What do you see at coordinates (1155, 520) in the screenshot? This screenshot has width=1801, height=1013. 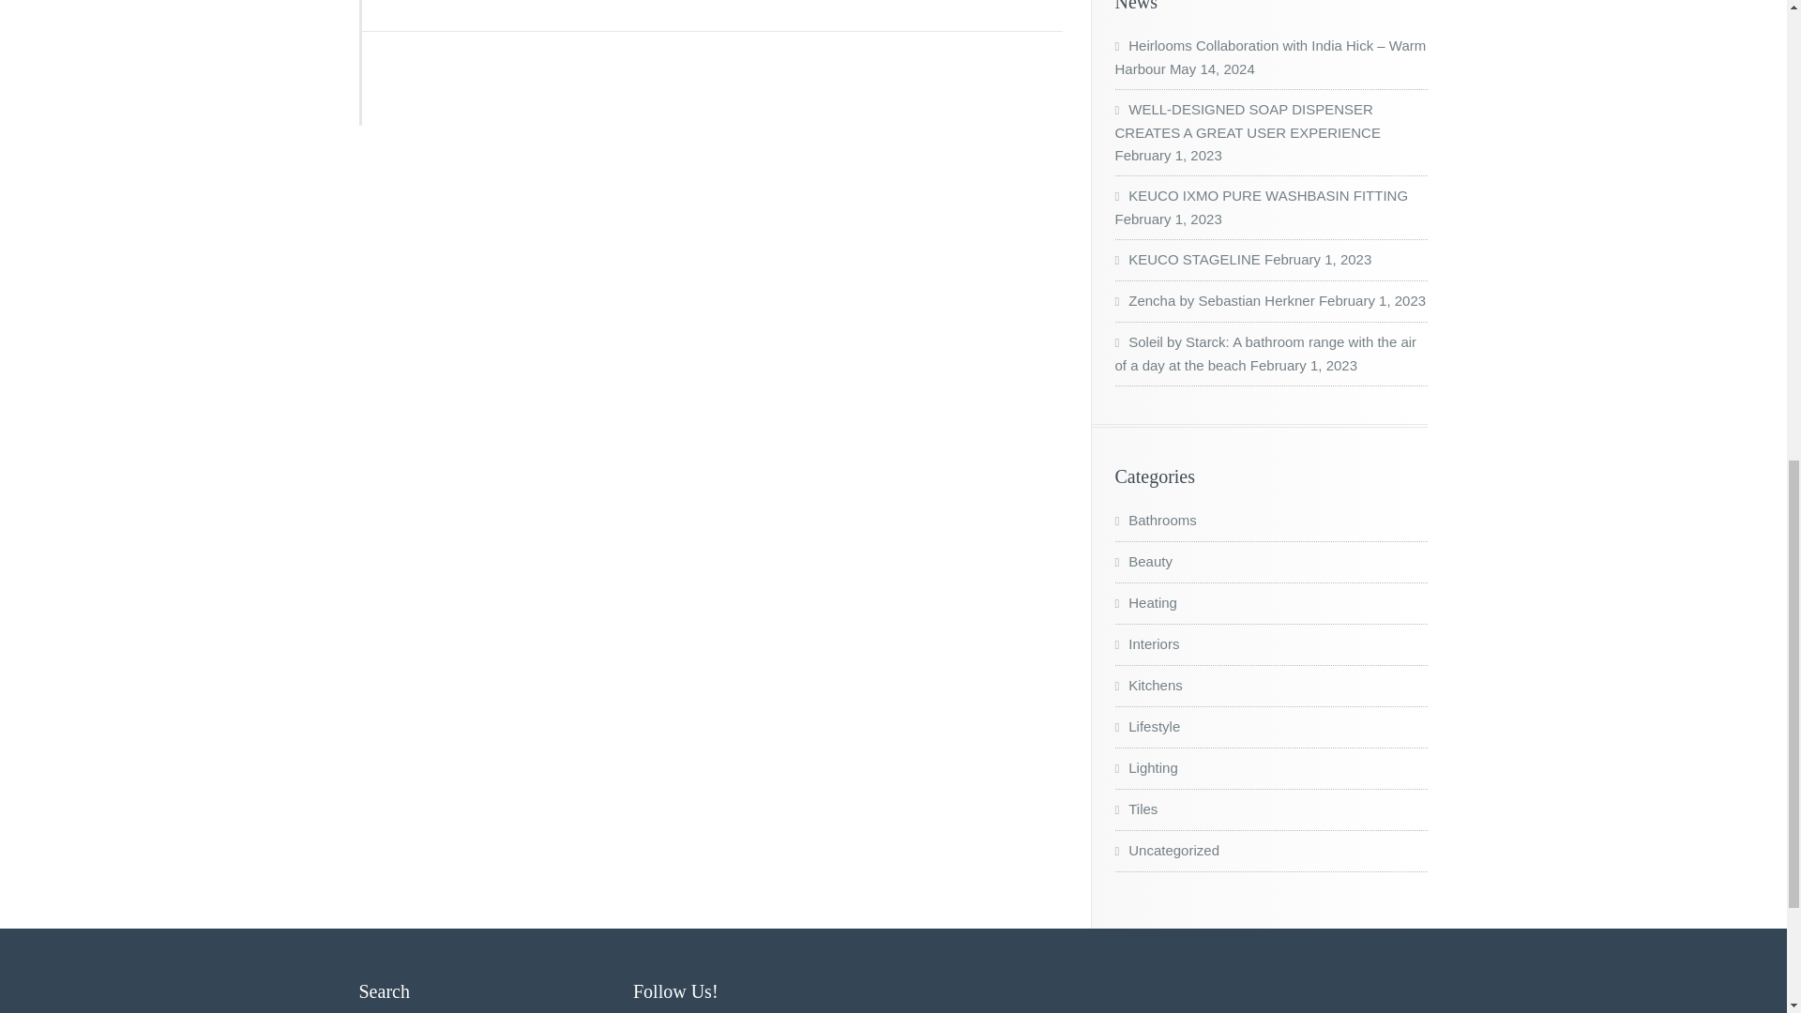 I see `Bathrooms` at bounding box center [1155, 520].